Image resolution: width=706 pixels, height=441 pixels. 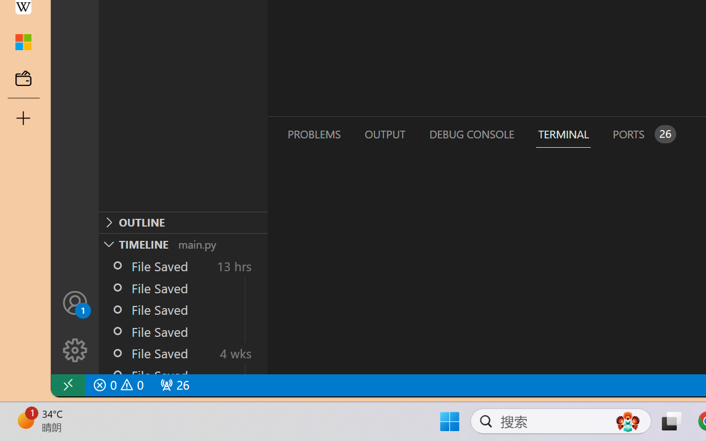 I want to click on Manage, so click(x=75, y=326).